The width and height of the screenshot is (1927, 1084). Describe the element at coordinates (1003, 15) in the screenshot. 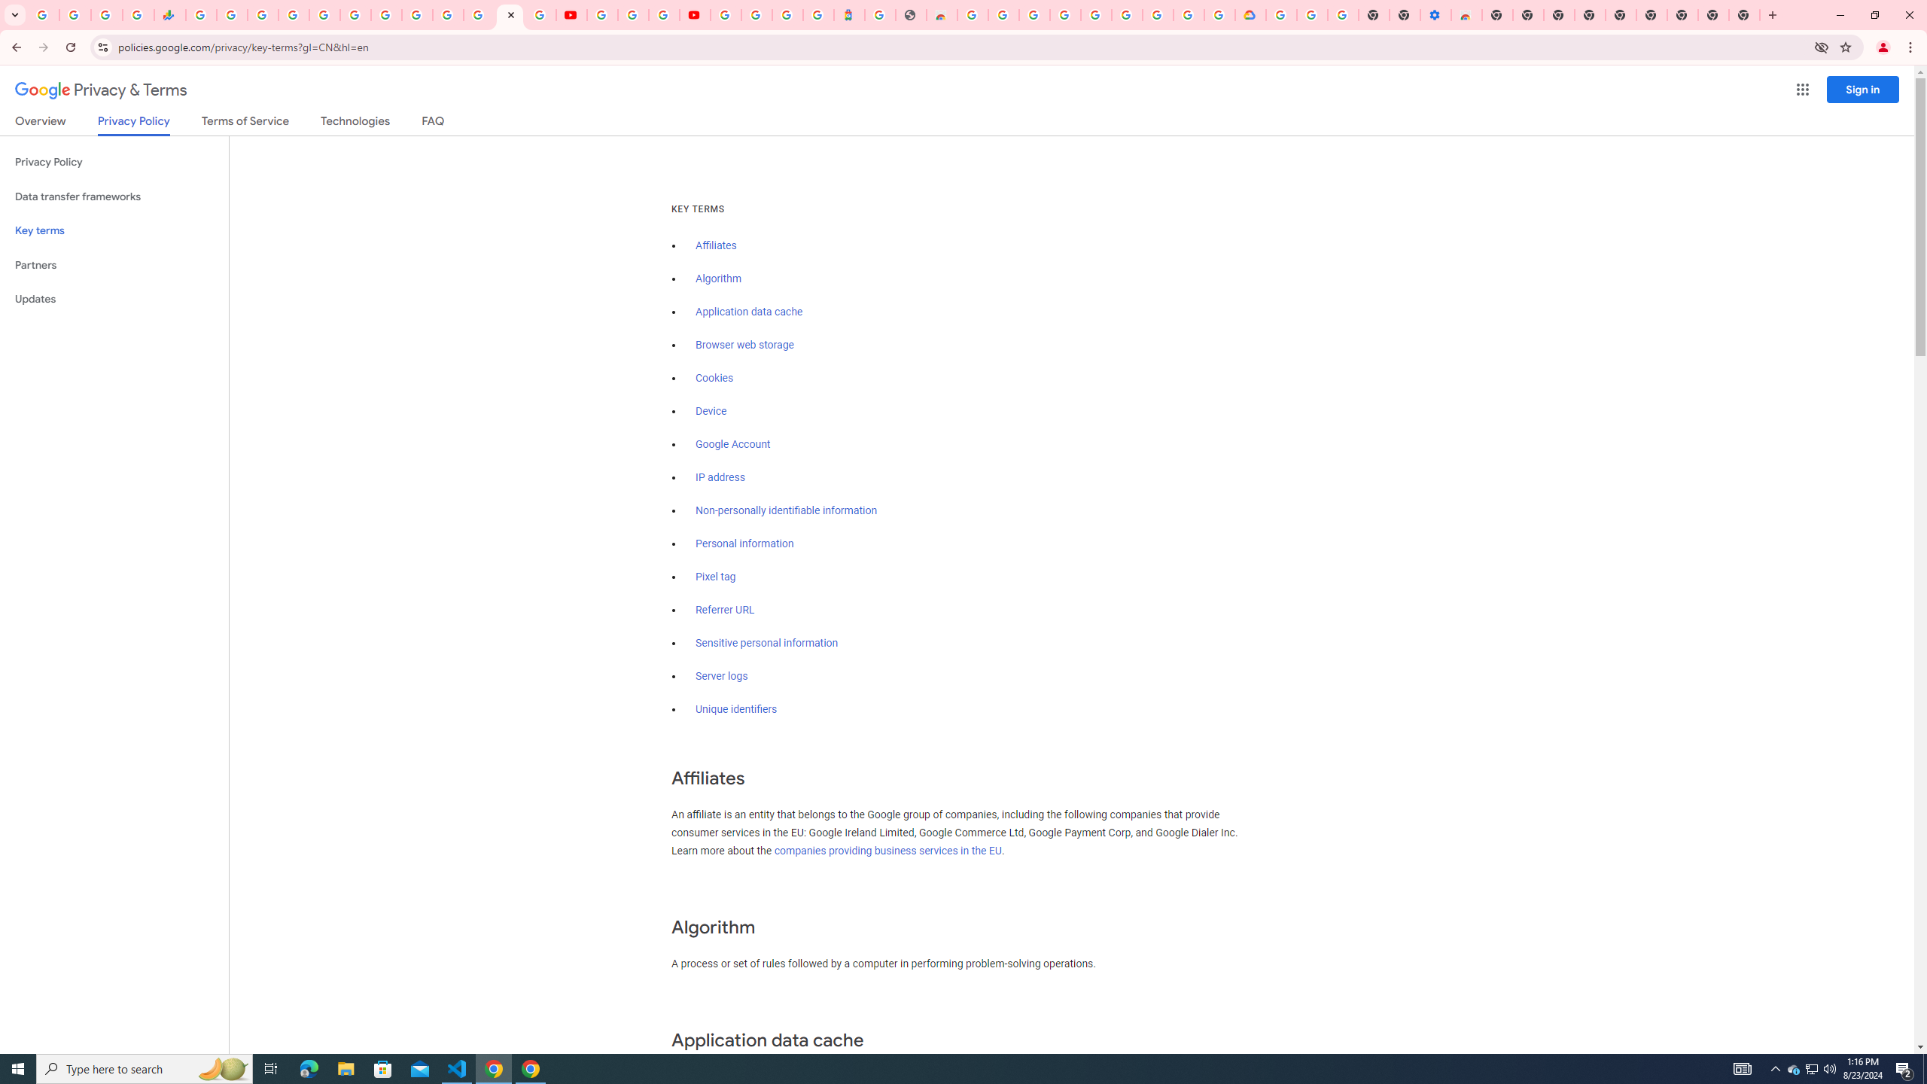

I see `Create your Google Account` at that location.